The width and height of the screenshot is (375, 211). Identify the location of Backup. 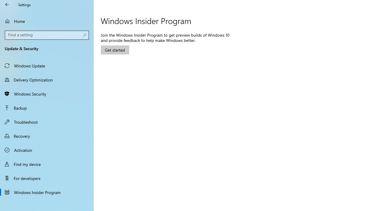
(47, 108).